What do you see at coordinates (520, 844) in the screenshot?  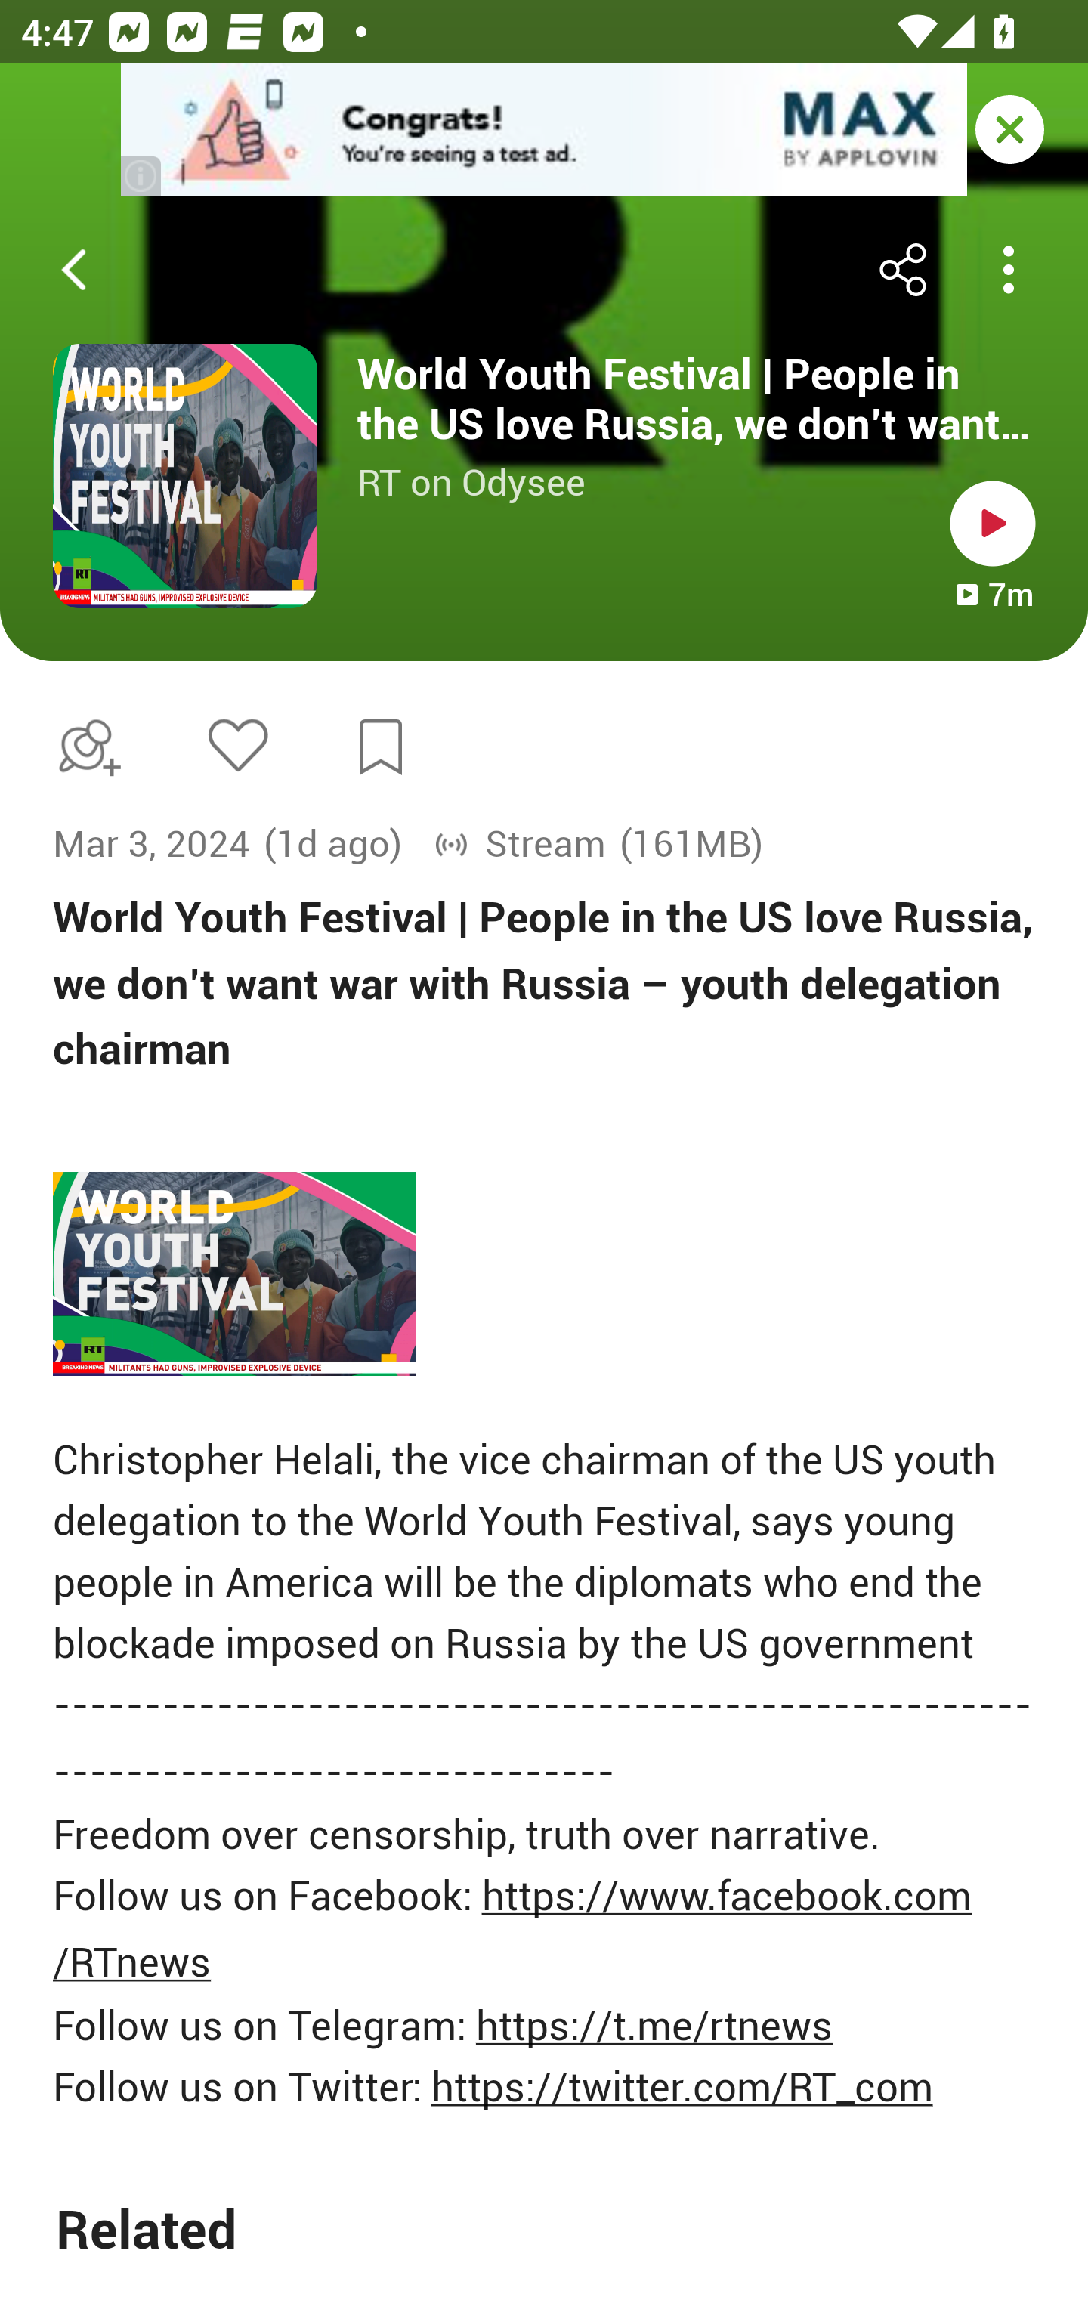 I see `Stream` at bounding box center [520, 844].